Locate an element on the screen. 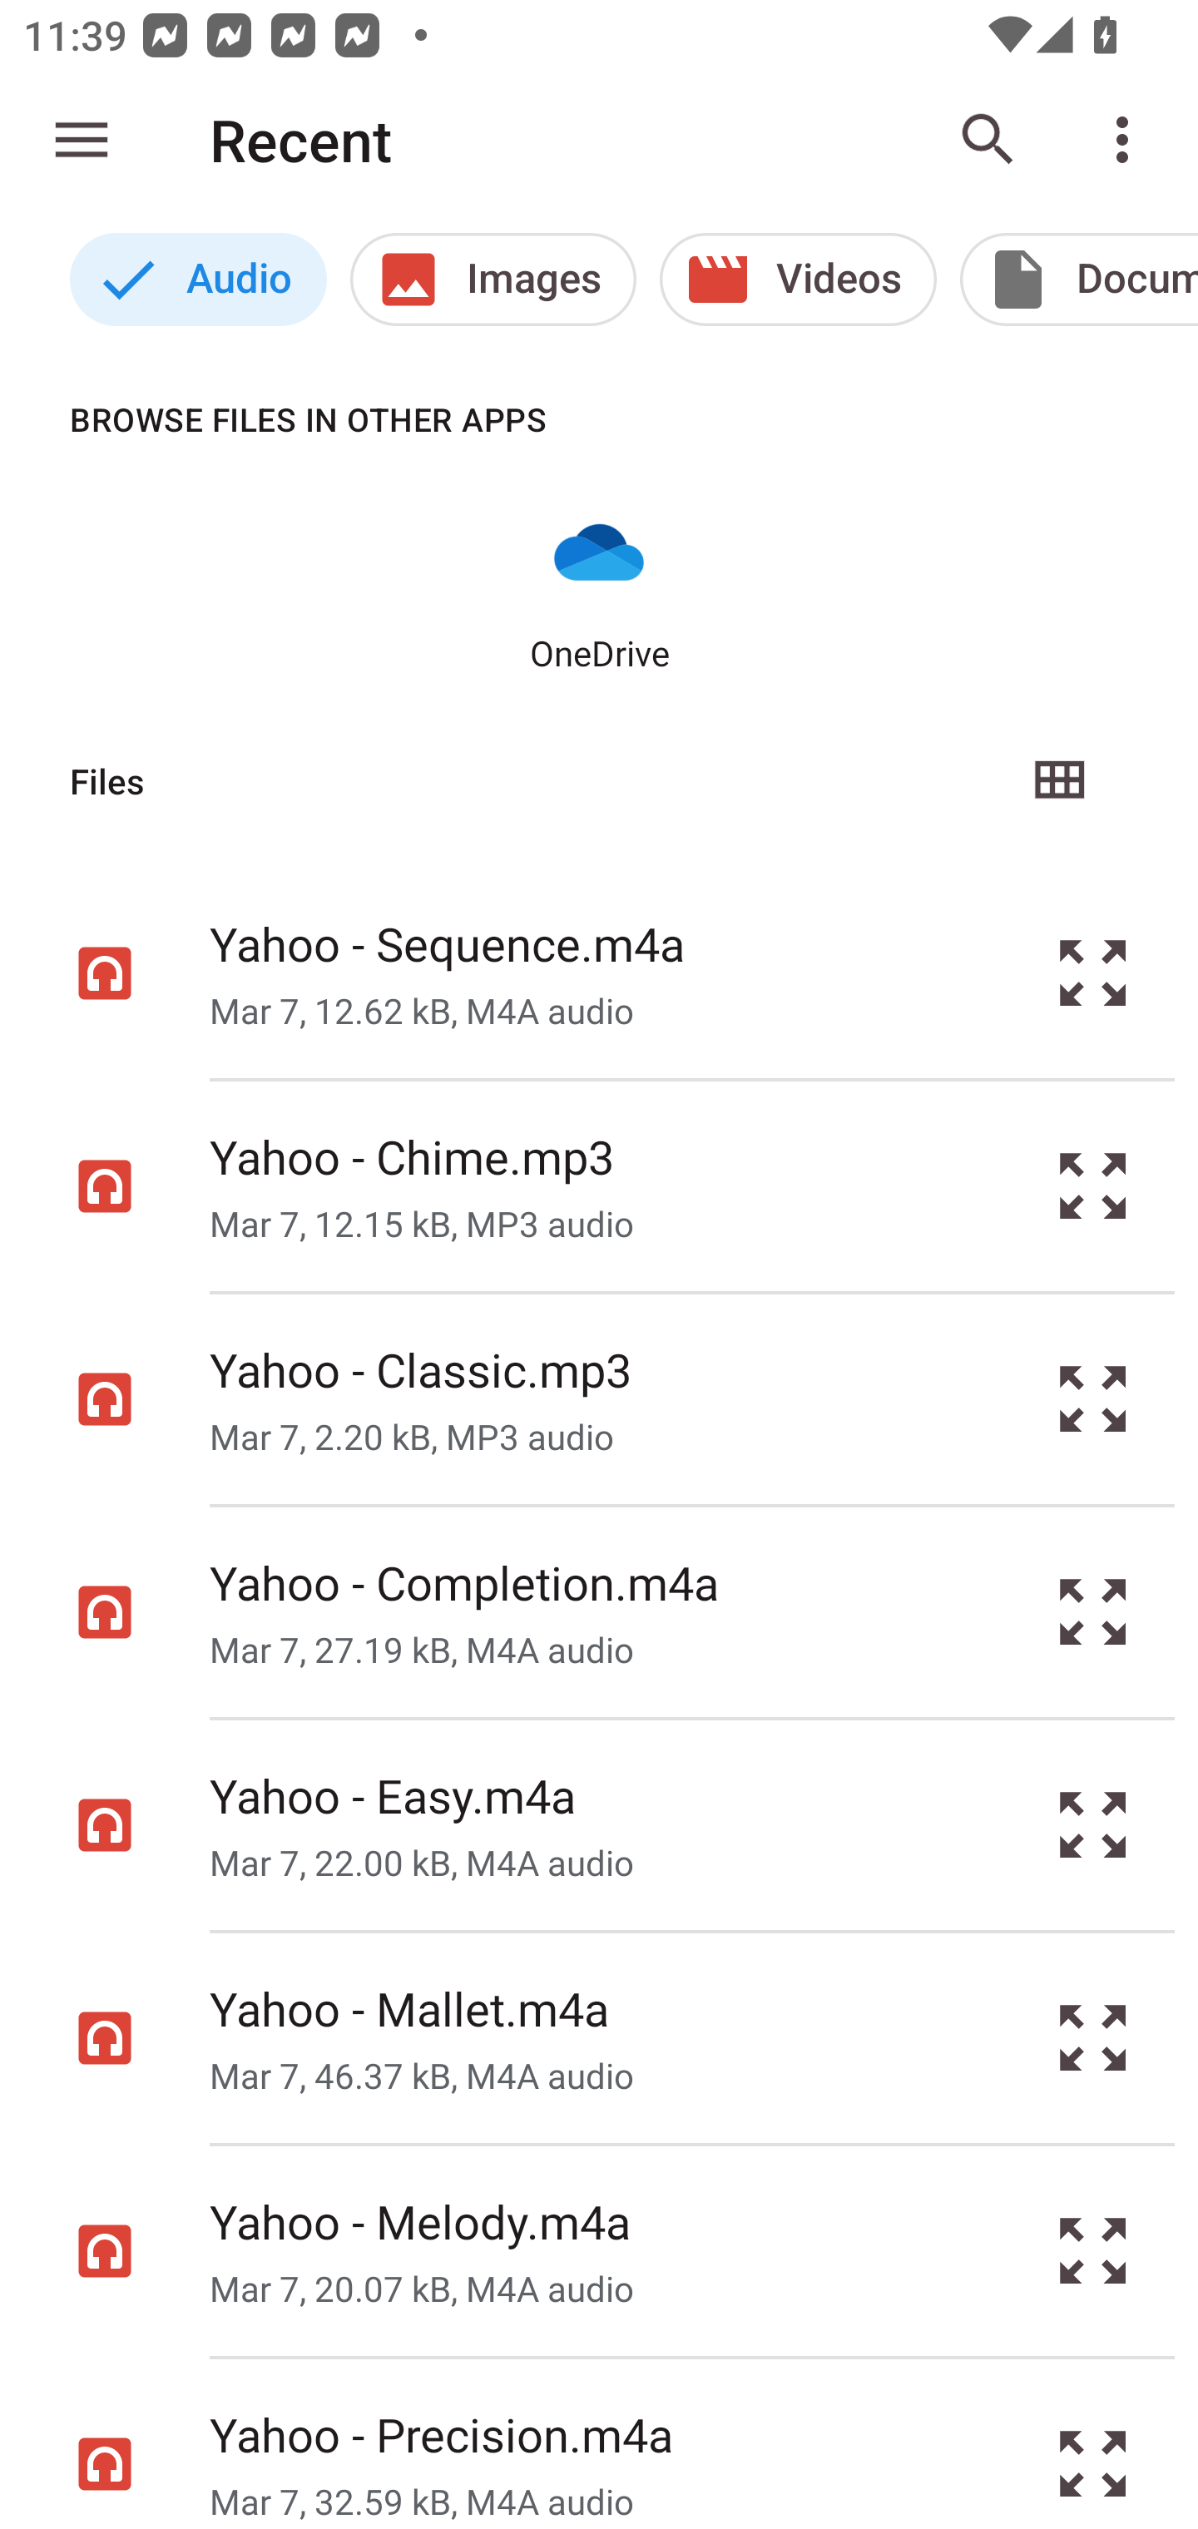  Documents is located at coordinates (1078, 280).